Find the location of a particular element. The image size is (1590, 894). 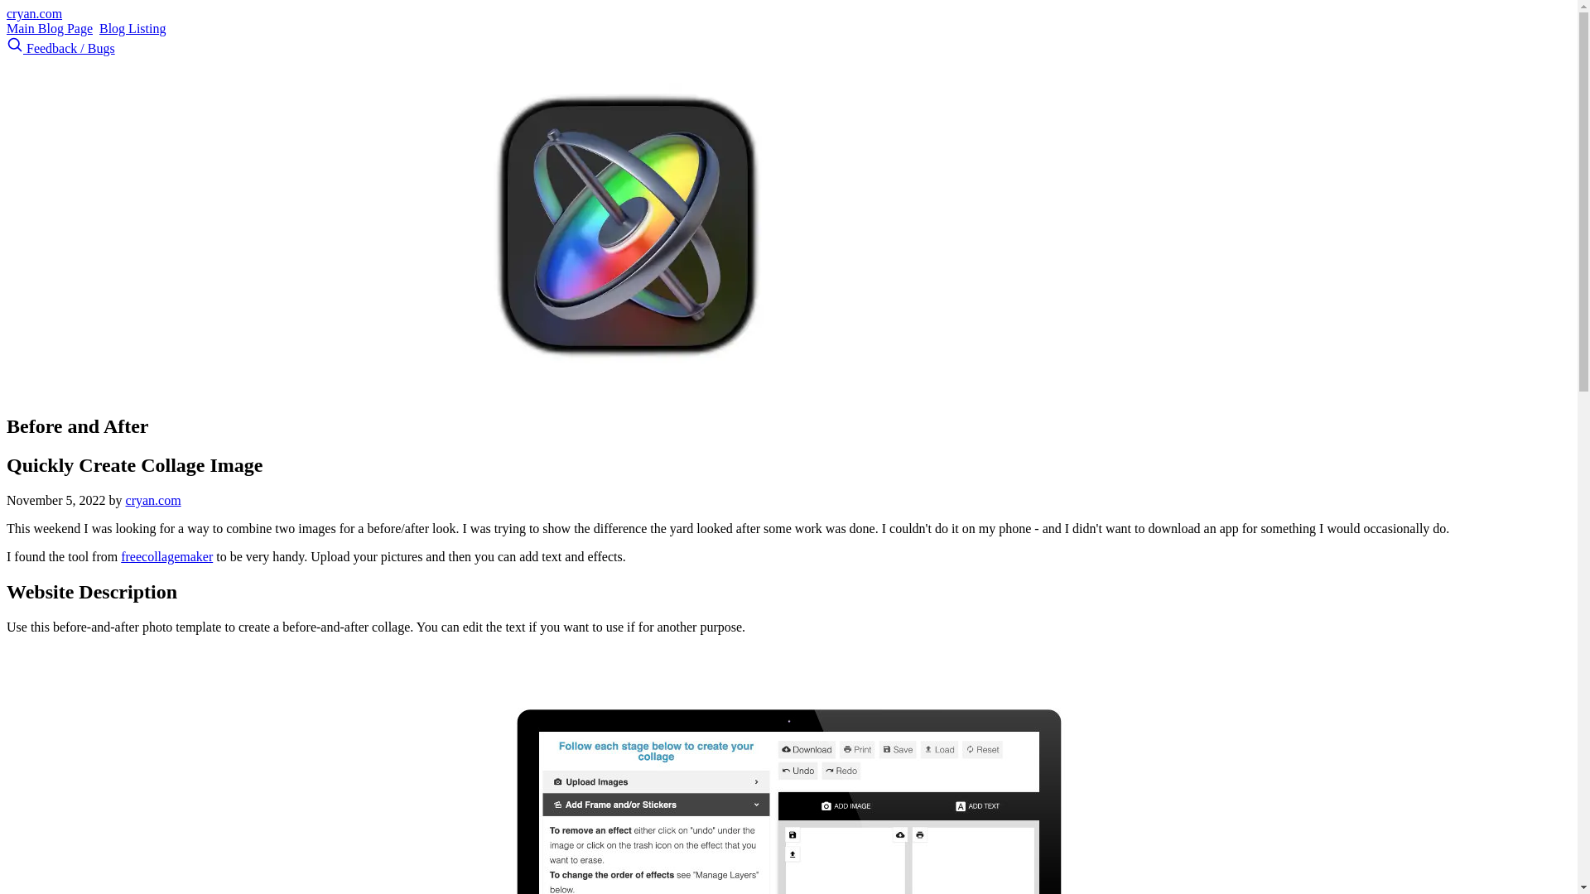

Blog Listing is located at coordinates (132, 28).